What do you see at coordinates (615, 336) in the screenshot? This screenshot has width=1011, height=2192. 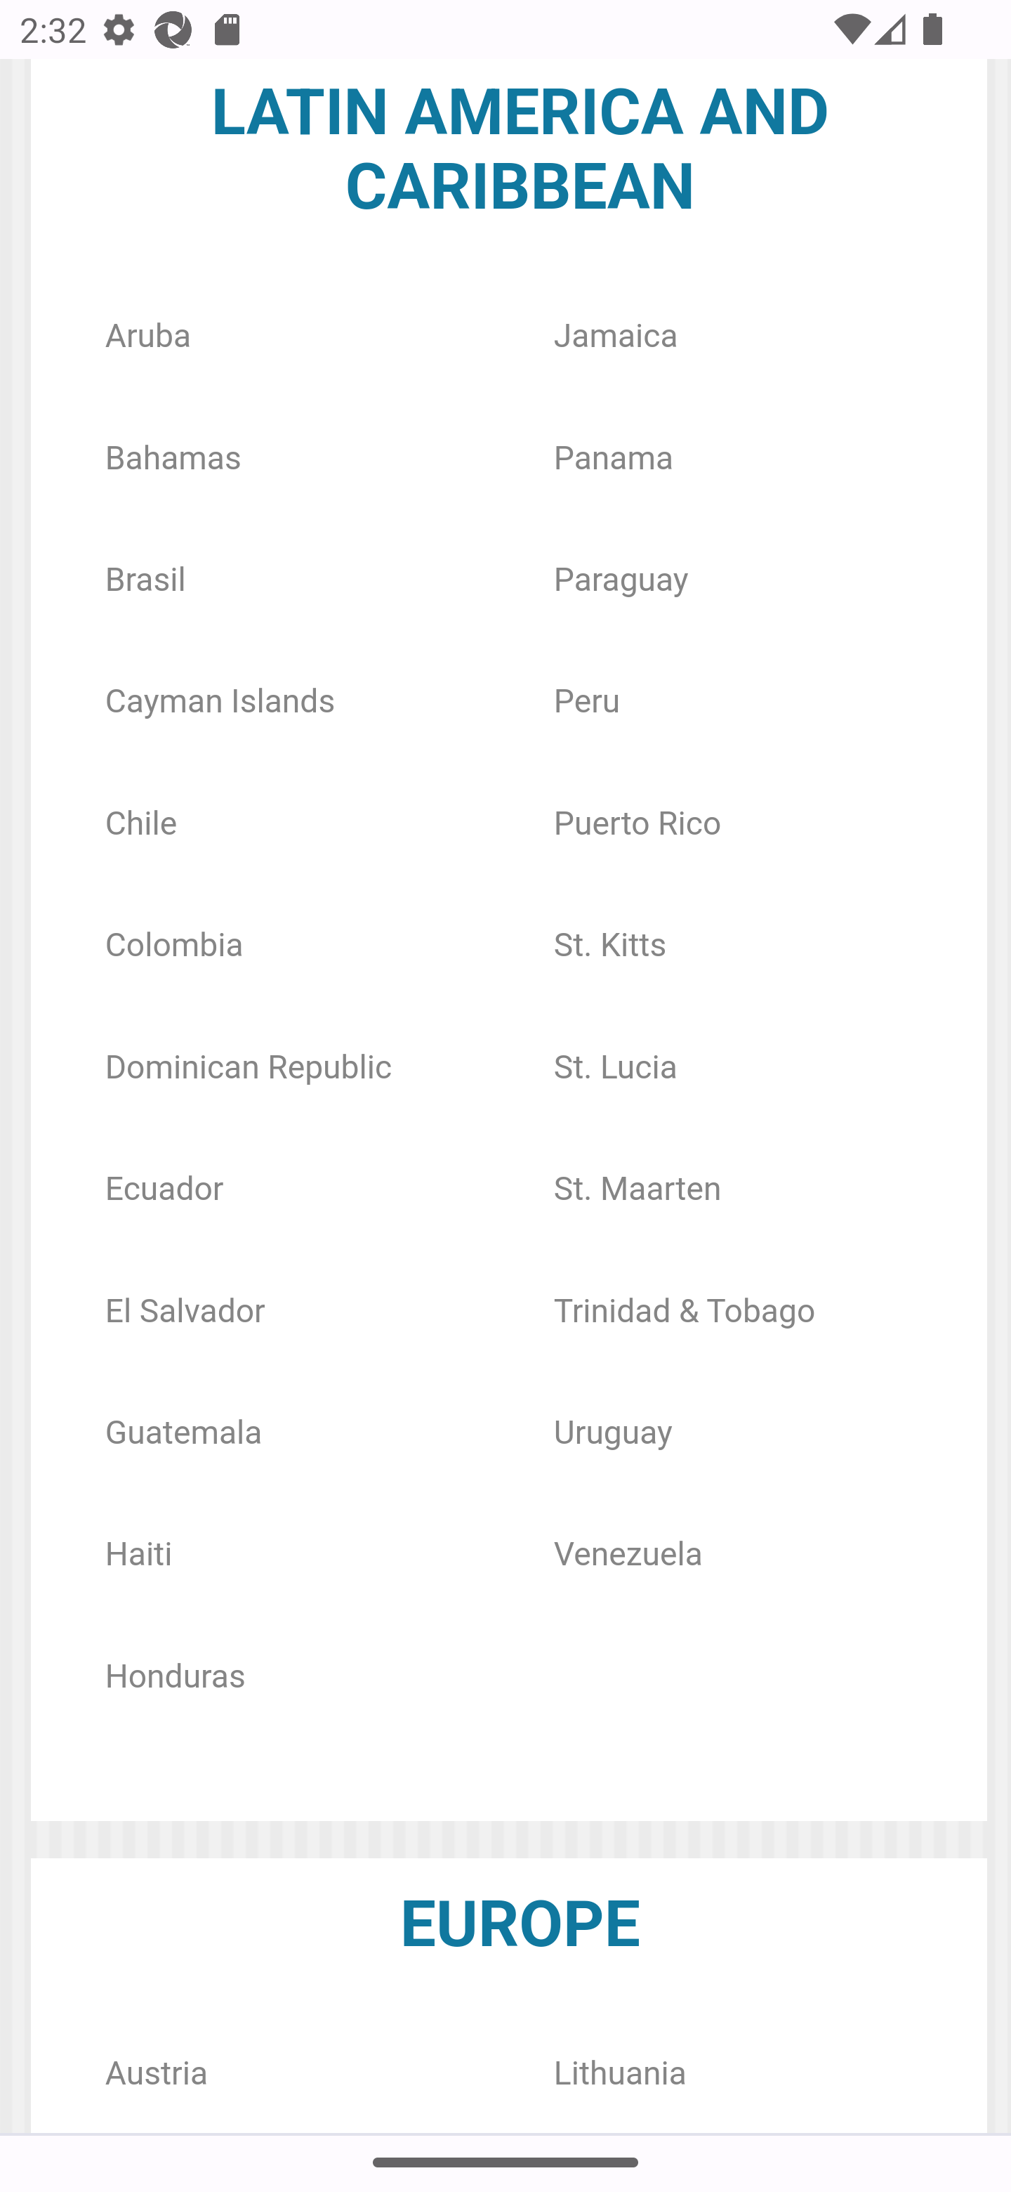 I see `Jamaica` at bounding box center [615, 336].